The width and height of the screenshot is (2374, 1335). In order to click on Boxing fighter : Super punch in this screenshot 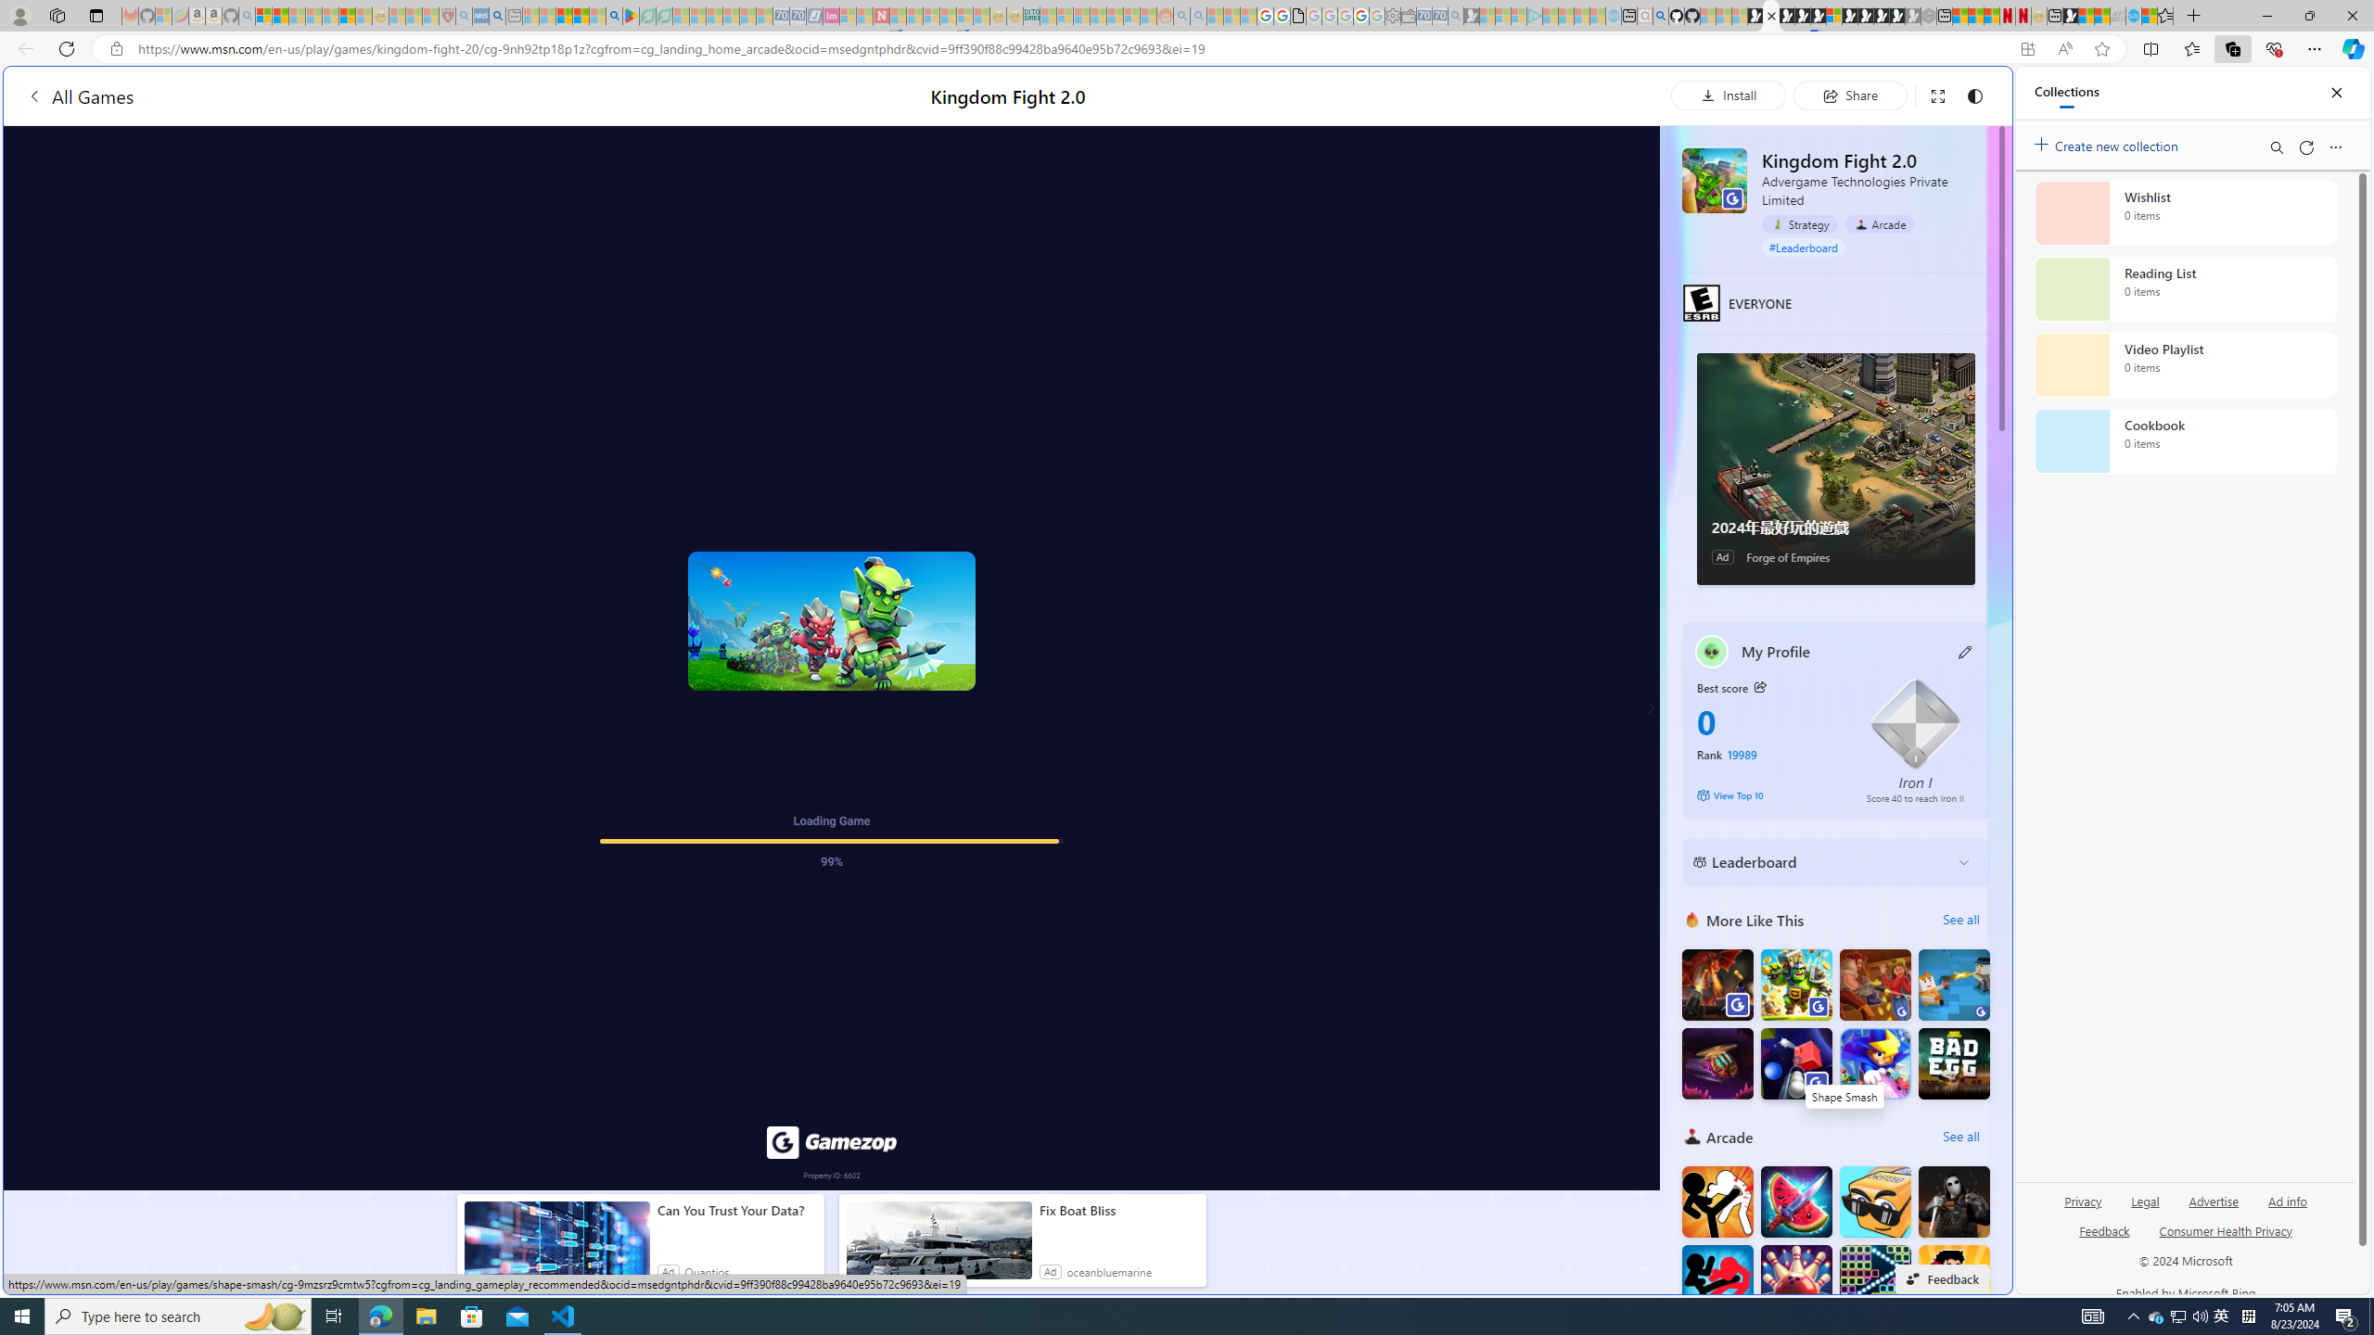, I will do `click(1955, 1281)`.